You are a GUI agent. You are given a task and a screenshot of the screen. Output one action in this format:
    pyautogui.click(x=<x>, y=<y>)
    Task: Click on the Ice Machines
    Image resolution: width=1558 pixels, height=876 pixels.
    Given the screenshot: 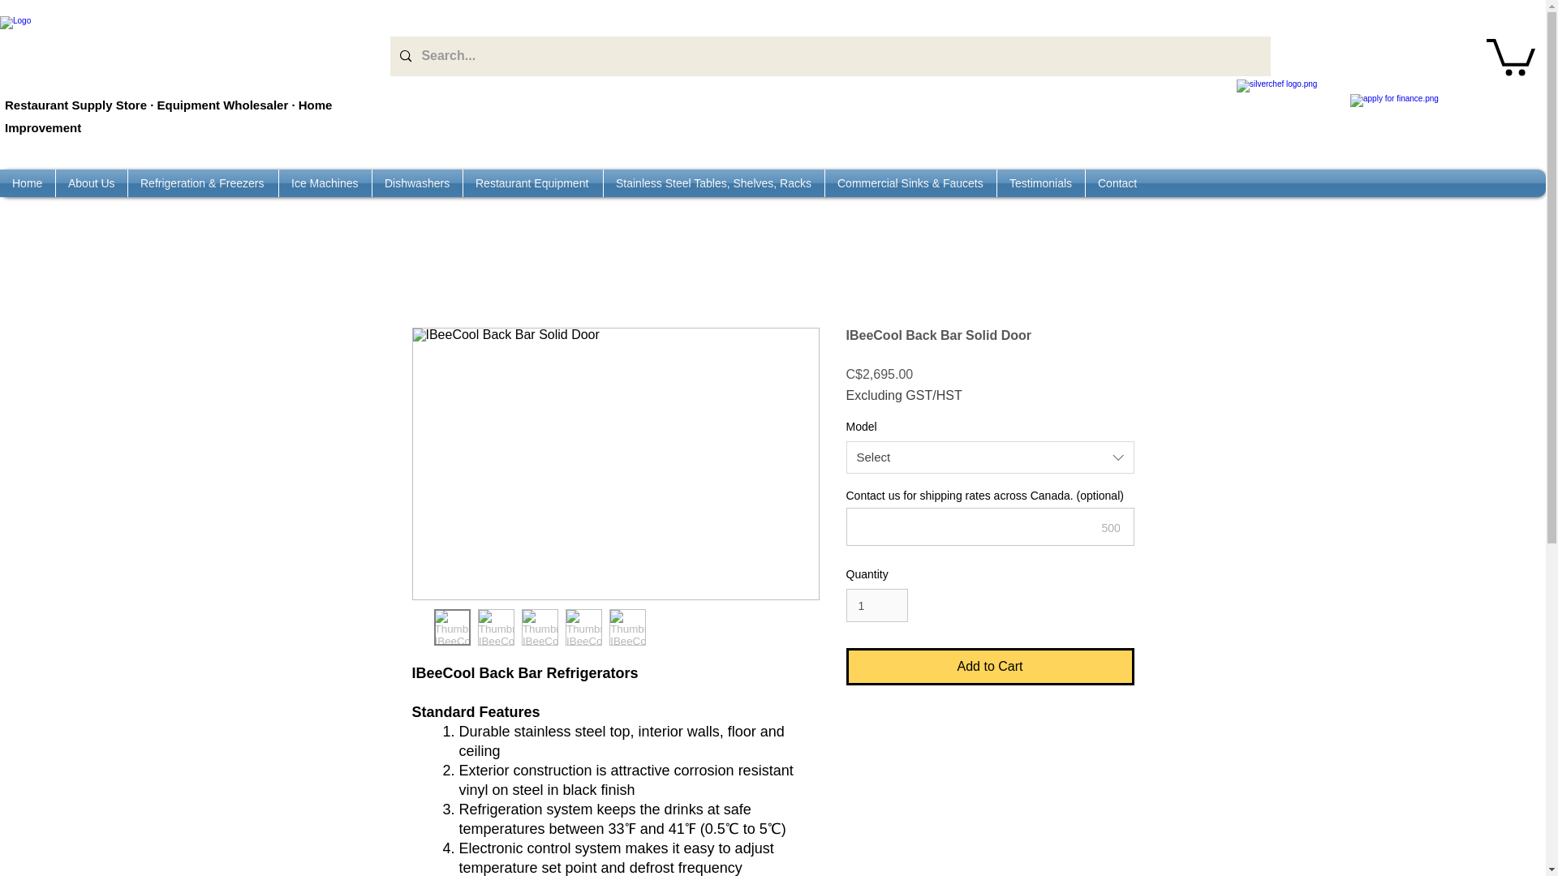 What is the action you would take?
    pyautogui.click(x=325, y=183)
    